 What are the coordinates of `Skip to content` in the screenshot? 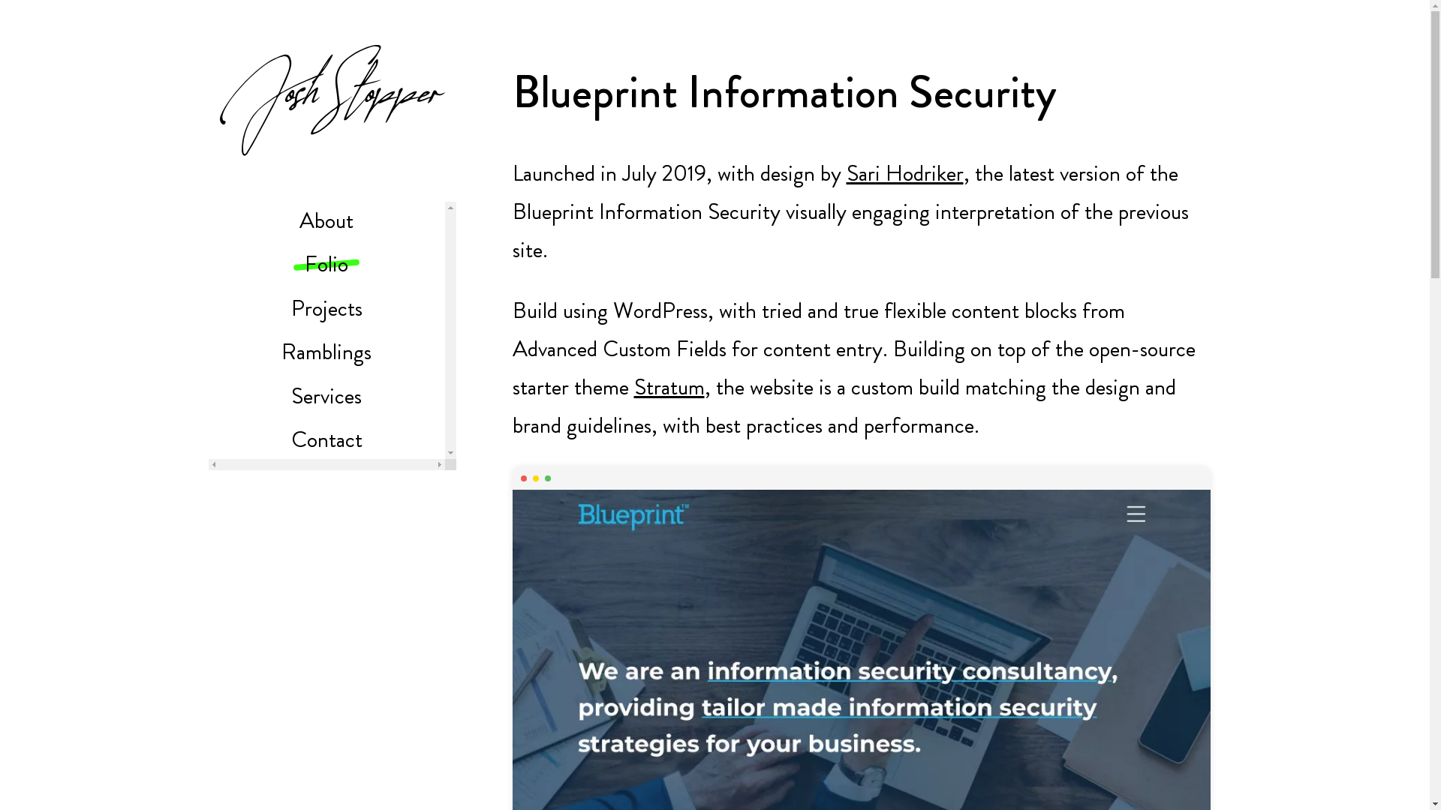 It's located at (219, 67).